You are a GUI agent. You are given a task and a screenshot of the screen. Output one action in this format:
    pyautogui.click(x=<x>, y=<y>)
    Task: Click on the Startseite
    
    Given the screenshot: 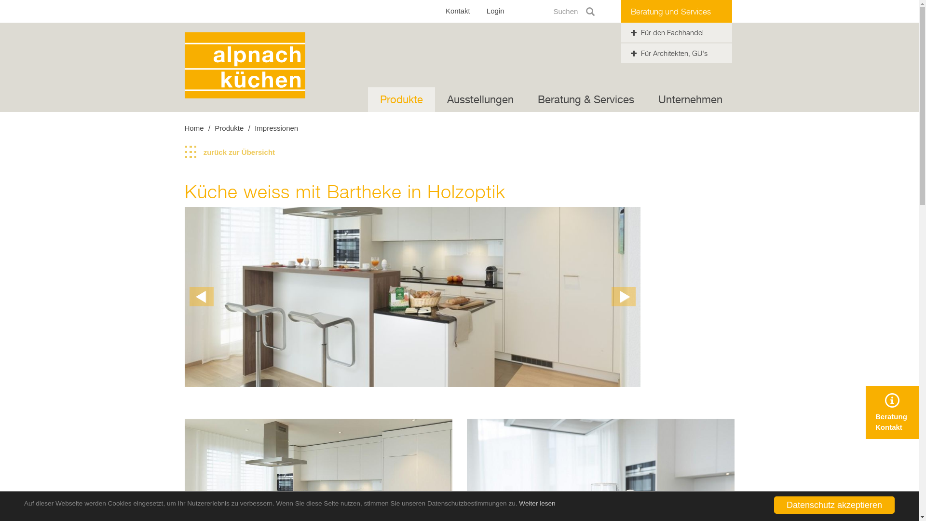 What is the action you would take?
    pyautogui.click(x=245, y=65)
    